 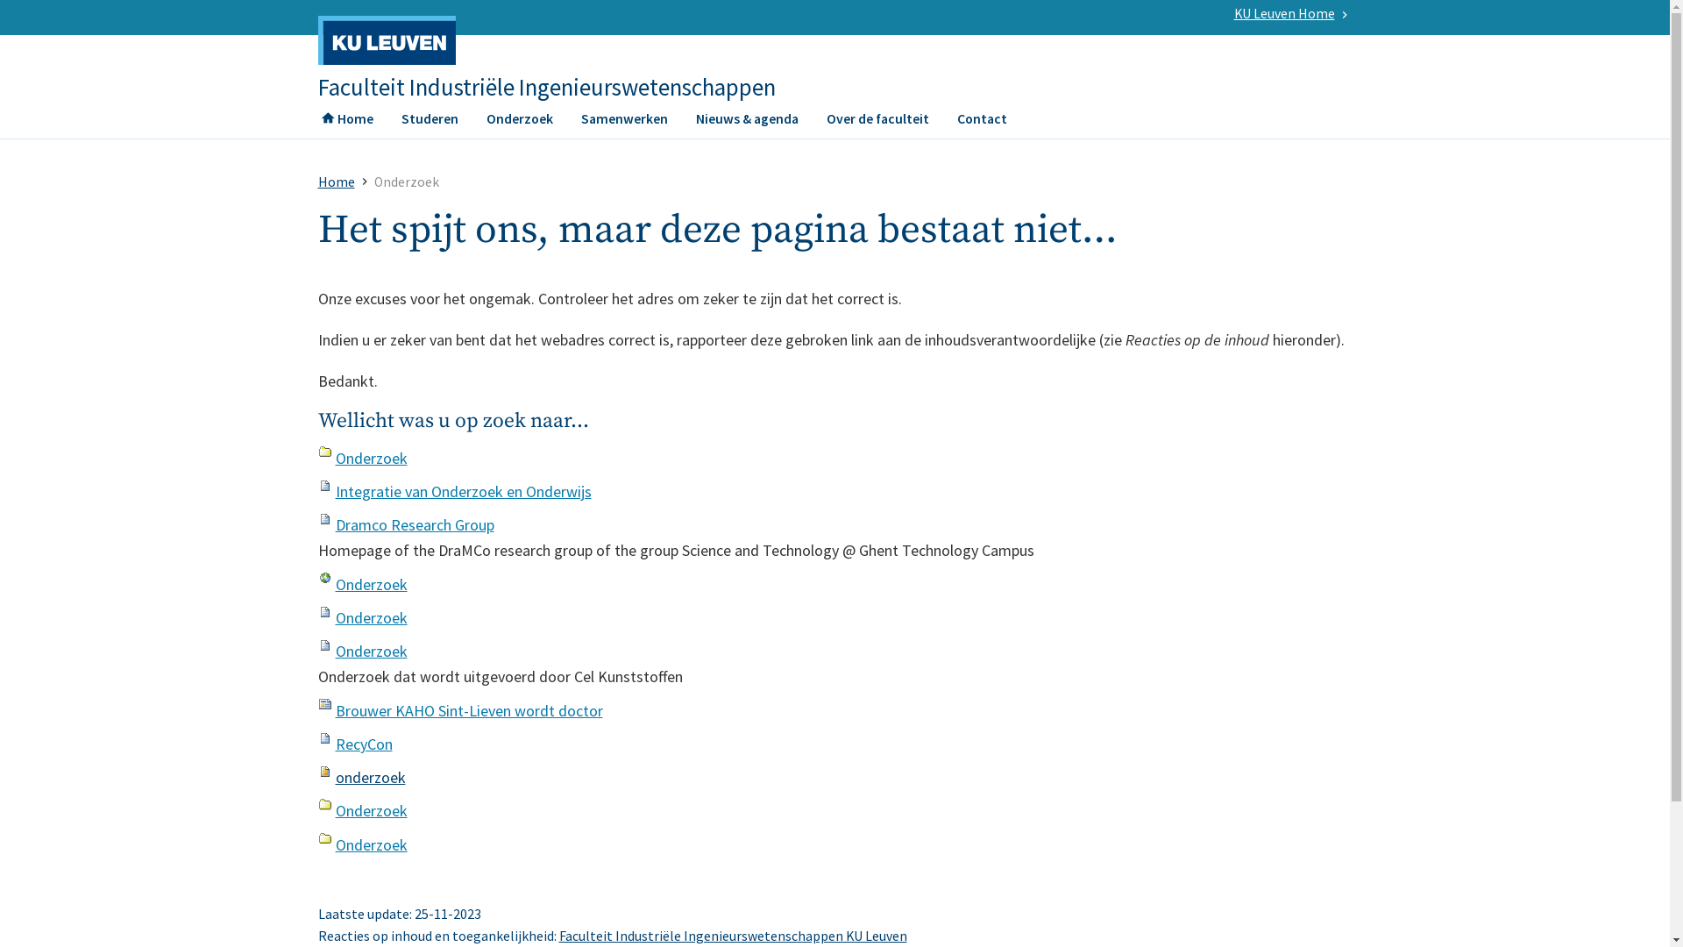 What do you see at coordinates (371, 617) in the screenshot?
I see `Onderzoek` at bounding box center [371, 617].